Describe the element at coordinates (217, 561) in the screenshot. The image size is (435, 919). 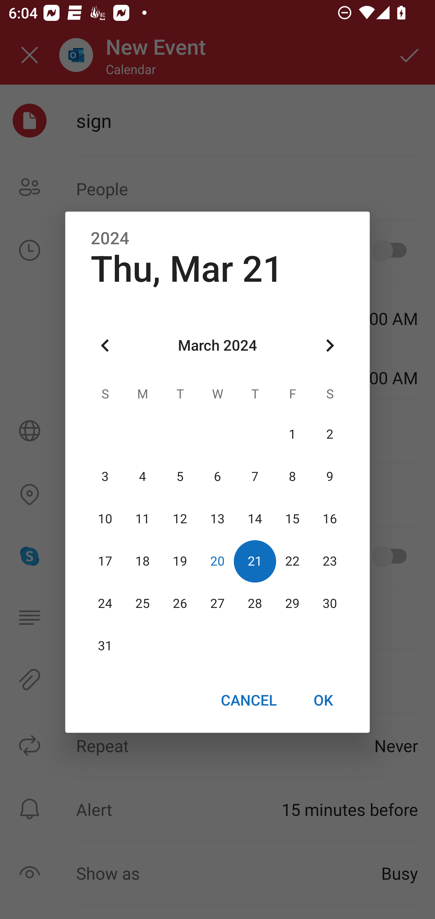
I see `20 20 March 2024` at that location.